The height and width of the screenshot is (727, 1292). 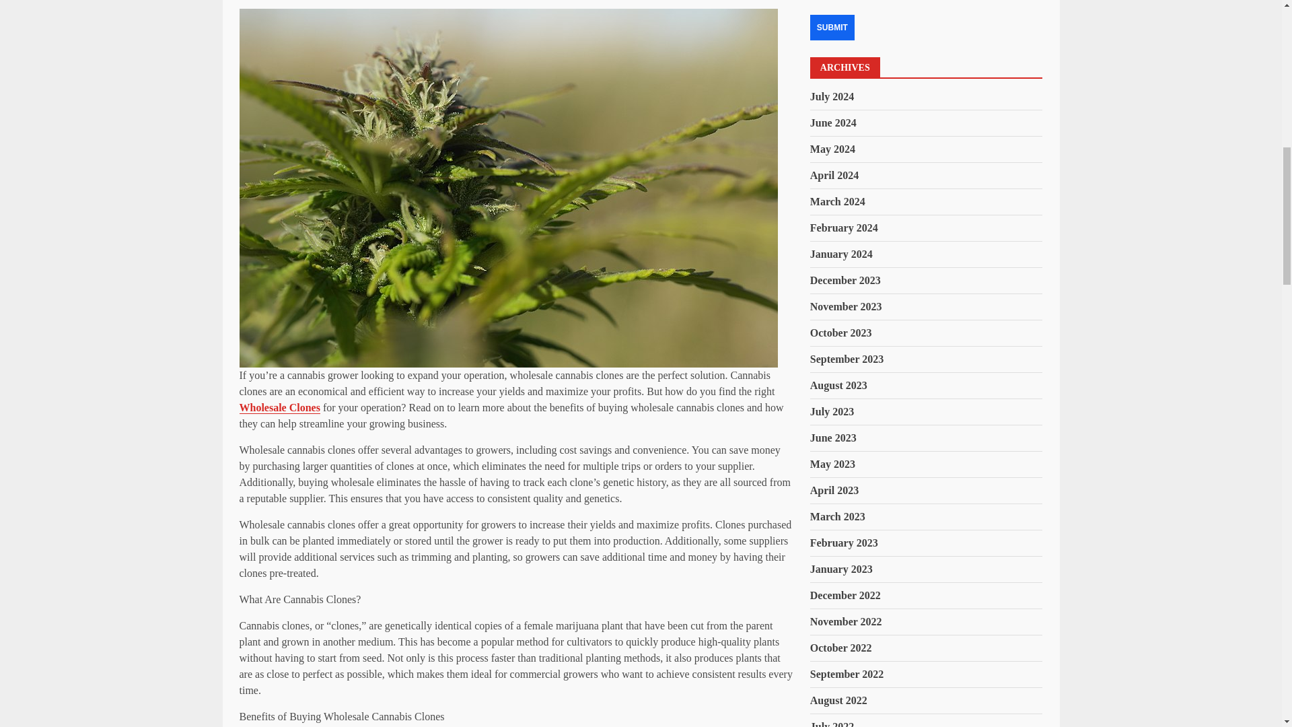 I want to click on May 2024, so click(x=832, y=149).